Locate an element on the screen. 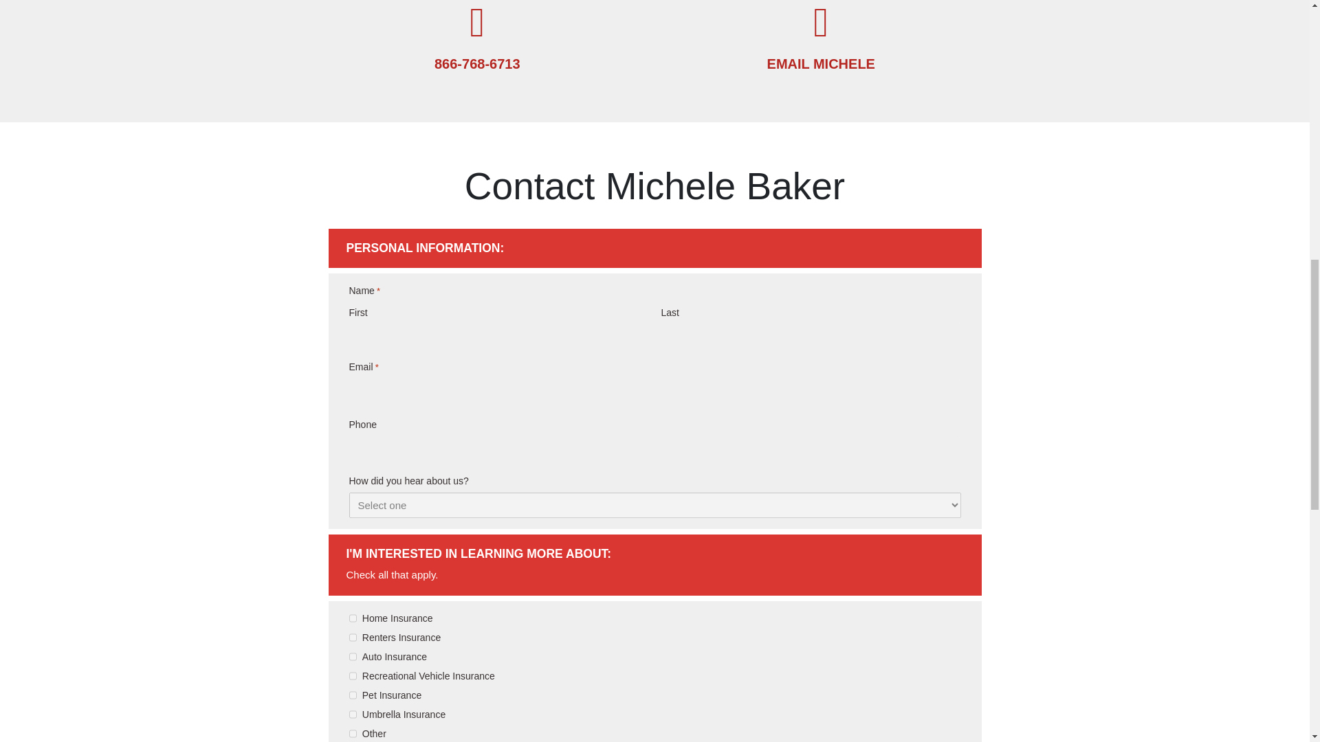  Other is located at coordinates (353, 733).